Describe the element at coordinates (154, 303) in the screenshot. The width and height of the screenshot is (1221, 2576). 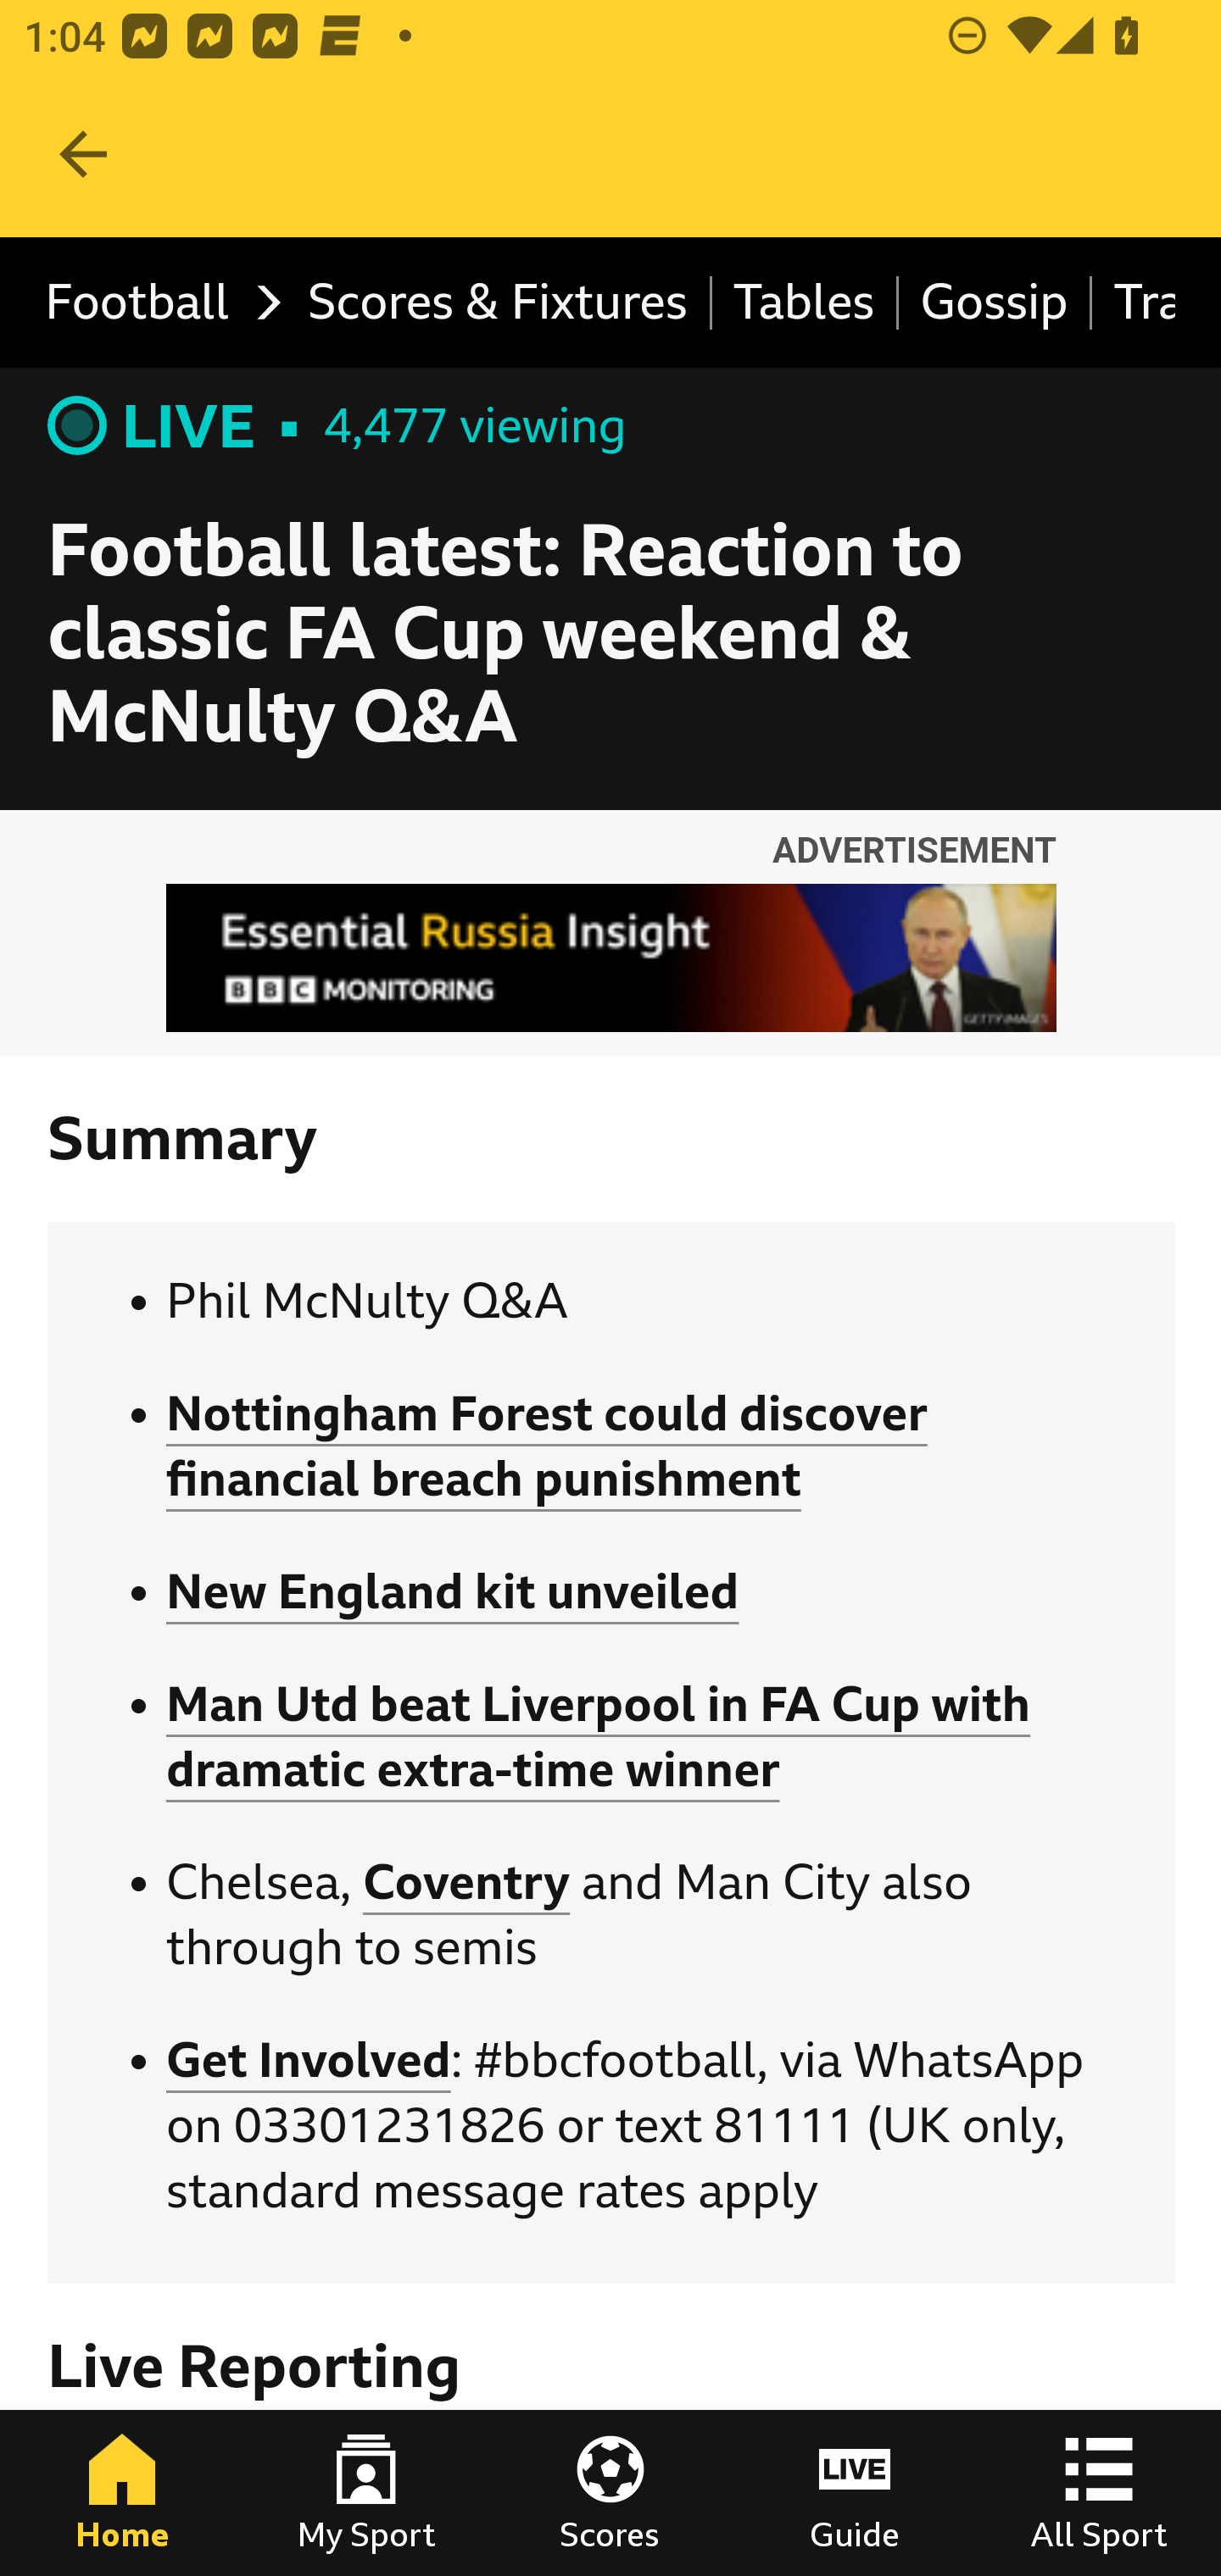
I see `Football` at that location.